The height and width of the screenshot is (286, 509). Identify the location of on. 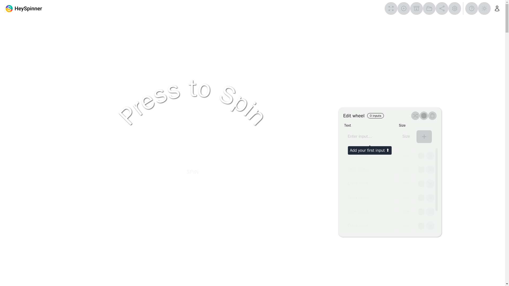
(421, 198).